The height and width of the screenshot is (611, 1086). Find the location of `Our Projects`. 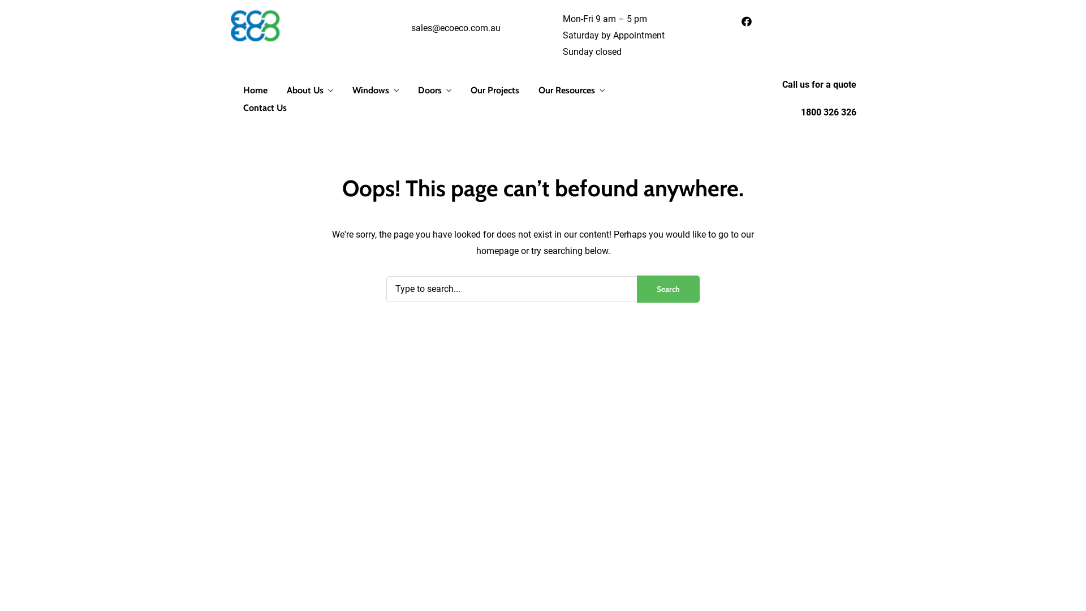

Our Projects is located at coordinates (495, 91).